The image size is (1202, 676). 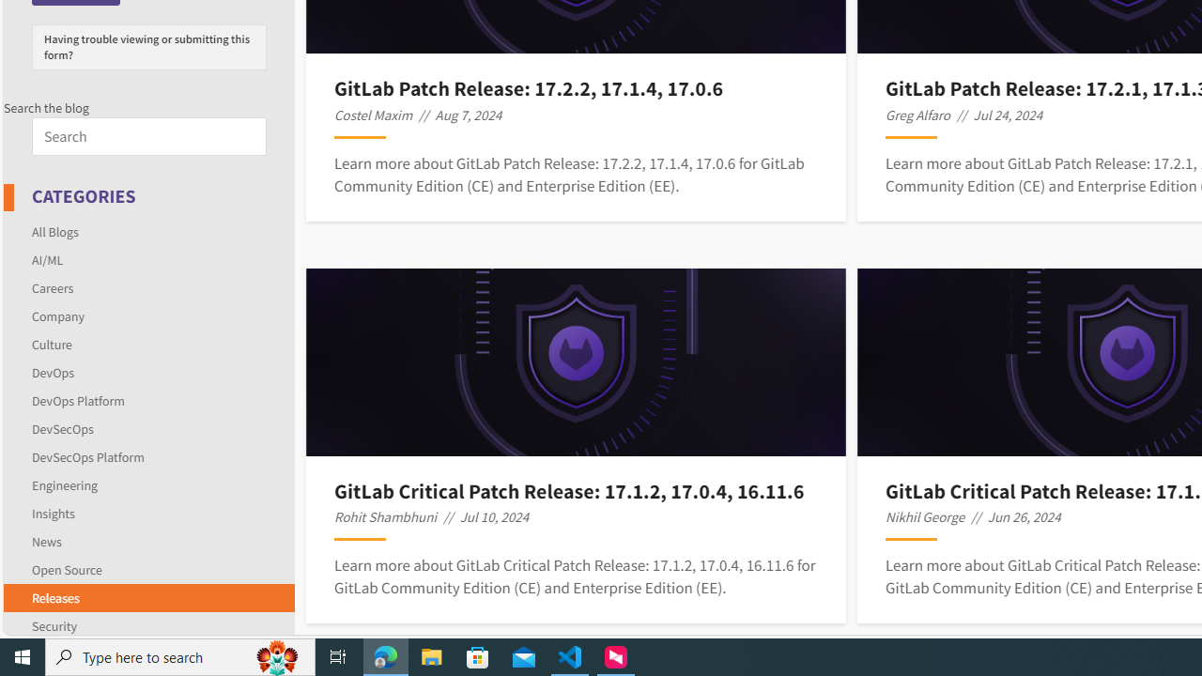 What do you see at coordinates (55, 231) in the screenshot?
I see `All Blogs` at bounding box center [55, 231].